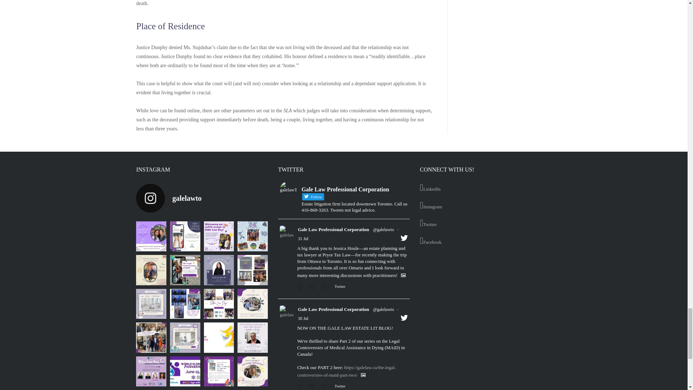 This screenshot has height=390, width=693. Describe the element at coordinates (485, 206) in the screenshot. I see `Visit Gale Law Professional Corporation on Instagram` at that location.